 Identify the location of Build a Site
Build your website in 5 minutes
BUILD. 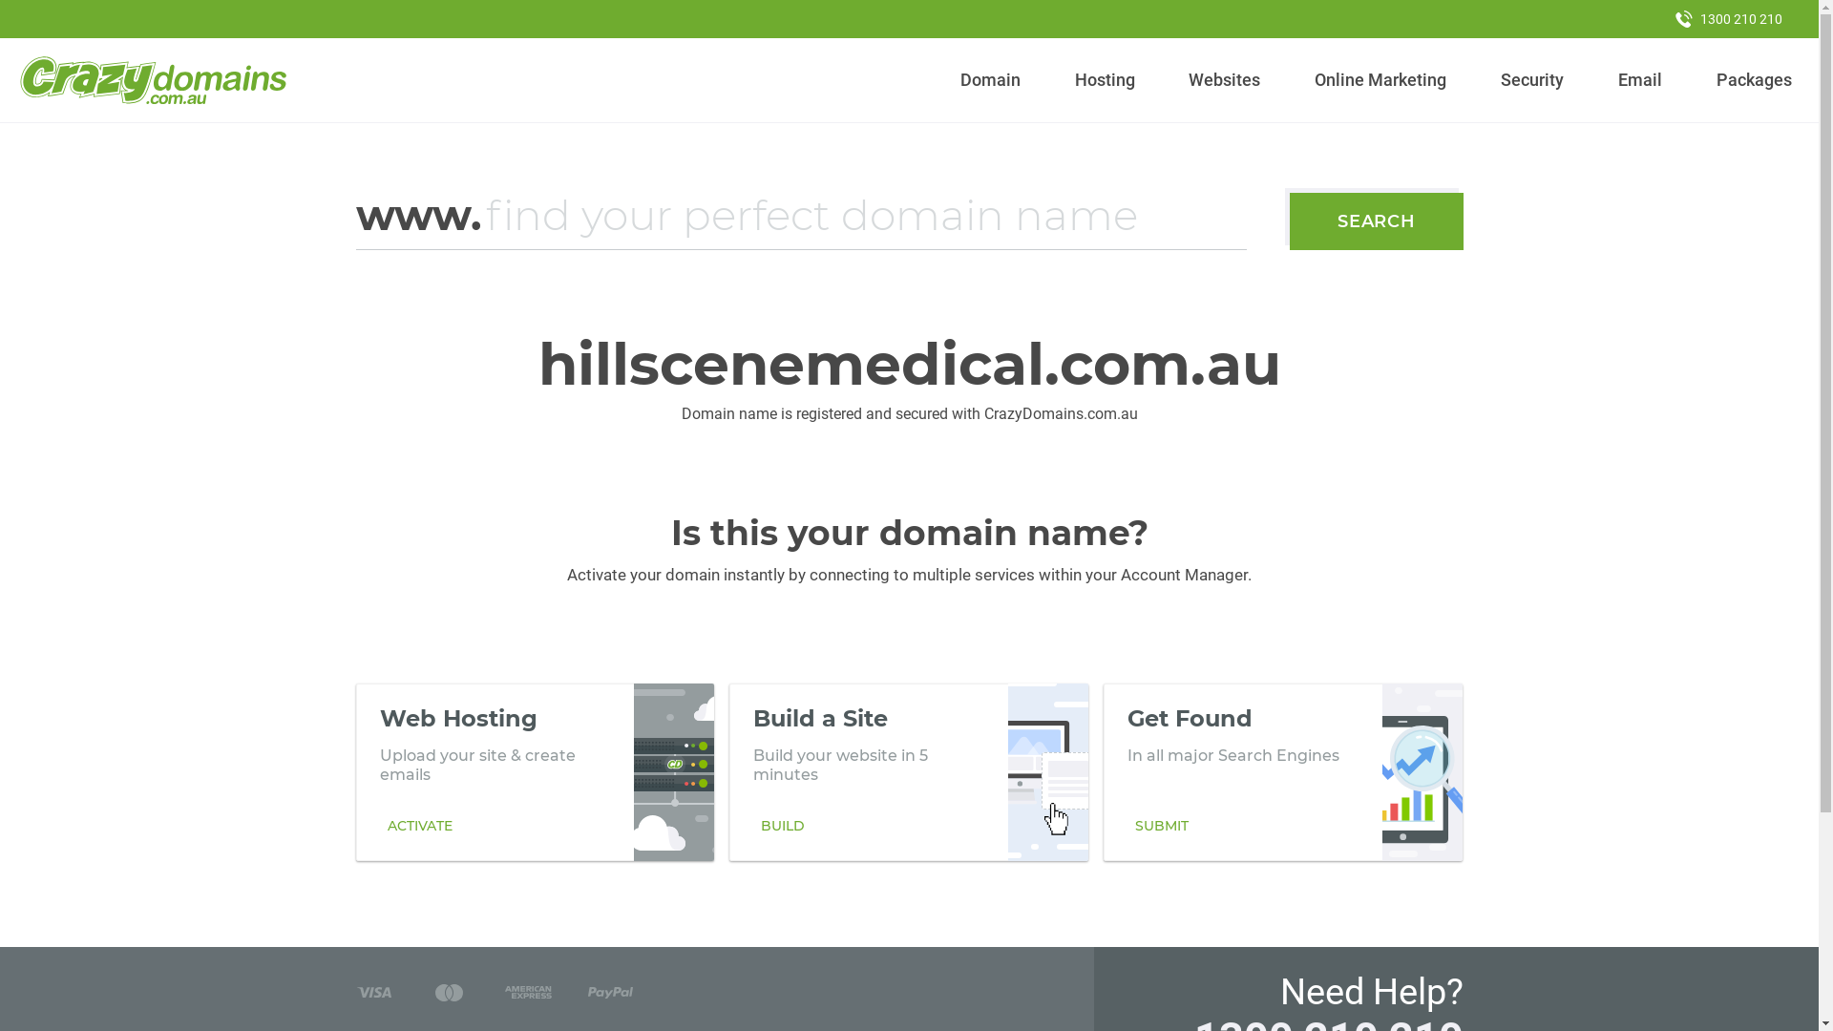
(909, 772).